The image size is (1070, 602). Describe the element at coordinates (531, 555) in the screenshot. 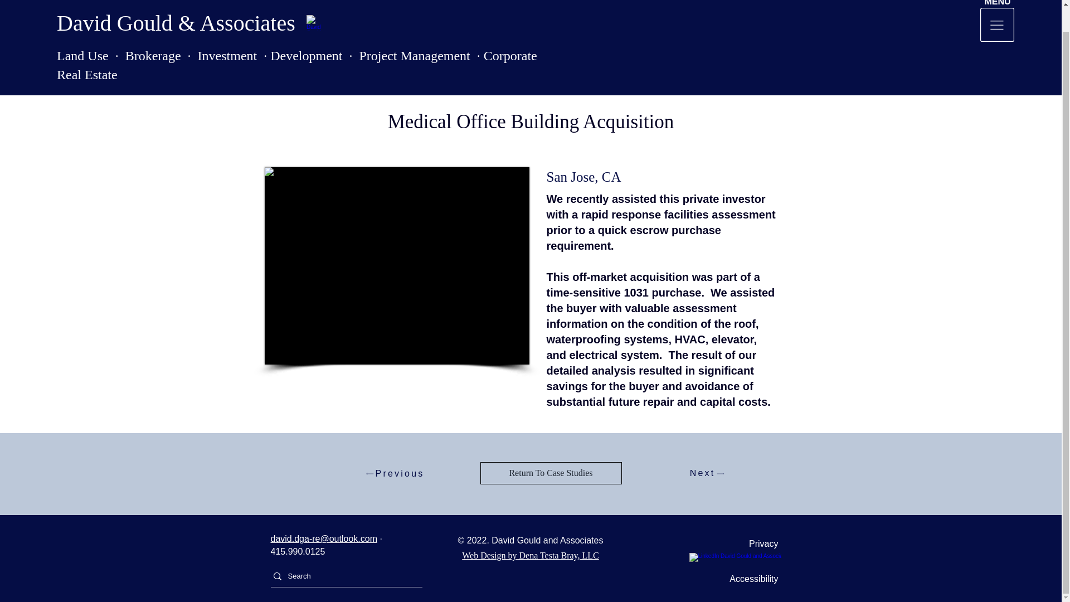

I see `Web Design by Dena Testa Bray, LLC` at that location.